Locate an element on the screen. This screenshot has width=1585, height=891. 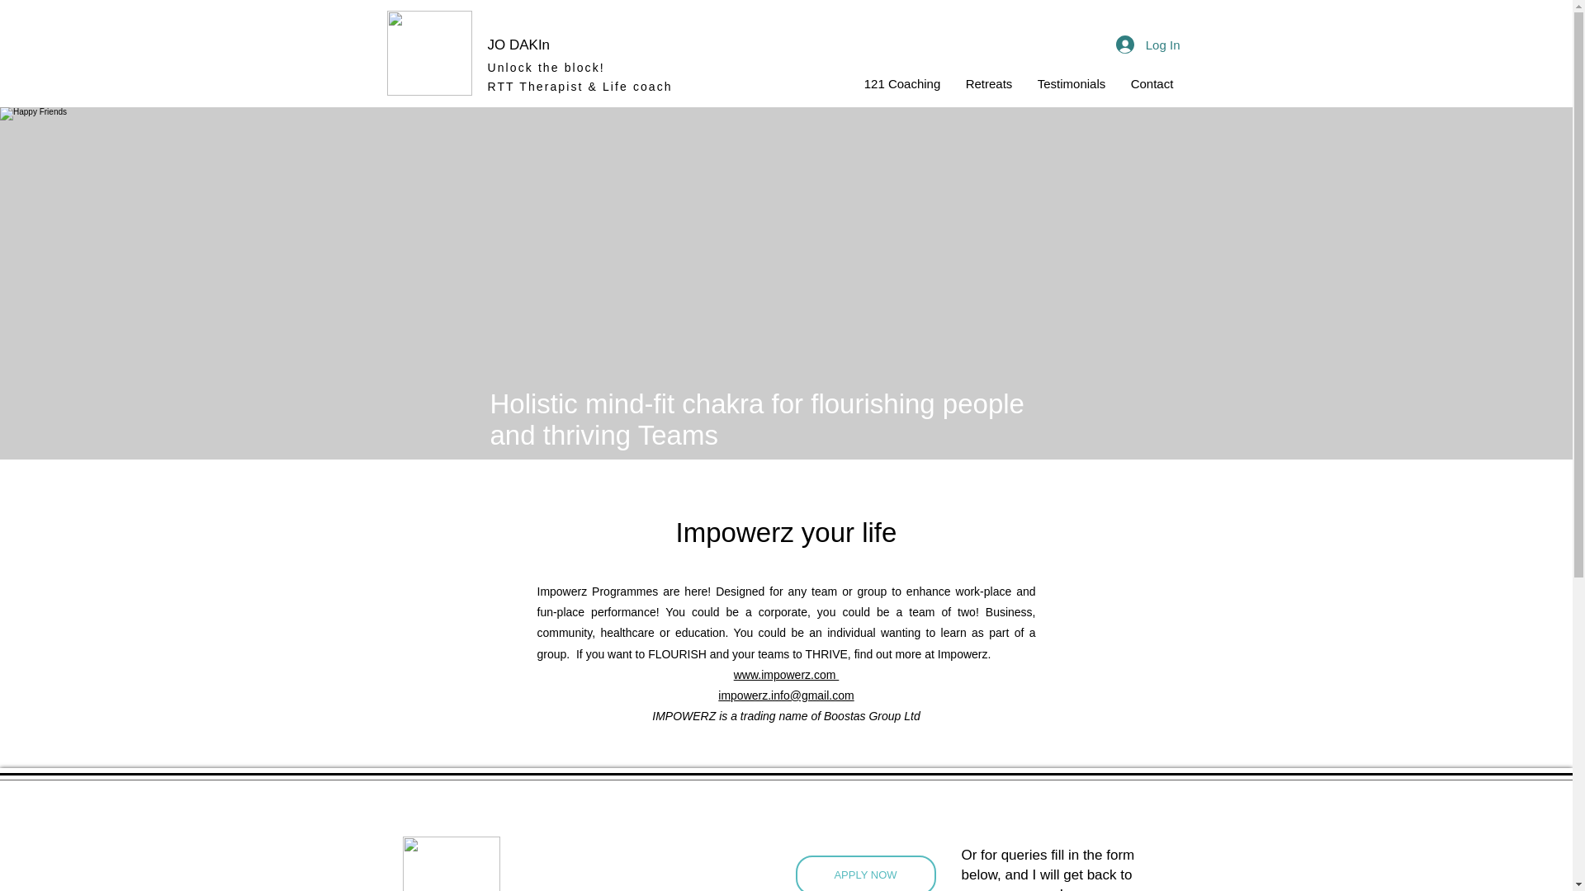
Unlock the block! is located at coordinates (545, 68).